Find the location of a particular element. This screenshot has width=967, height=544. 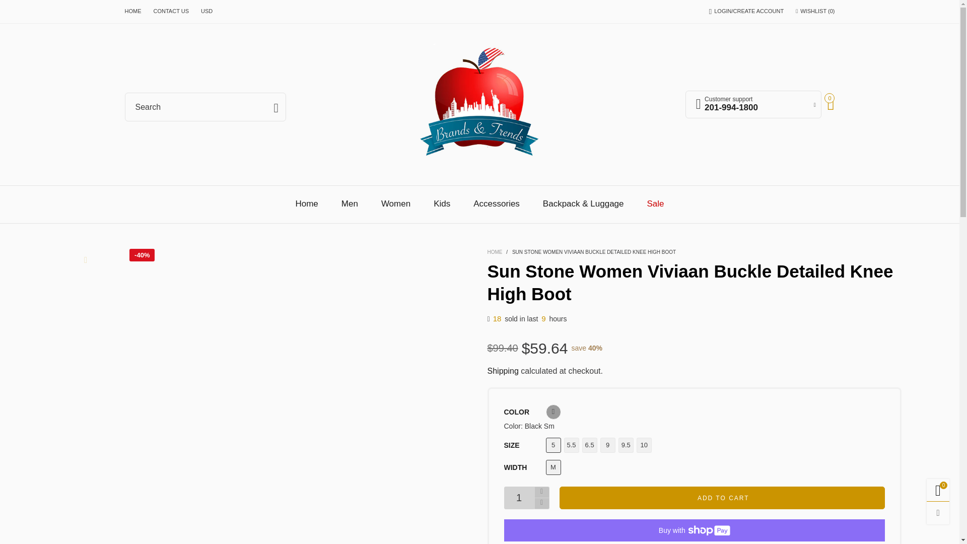

Sign In is located at coordinates (753, 105).